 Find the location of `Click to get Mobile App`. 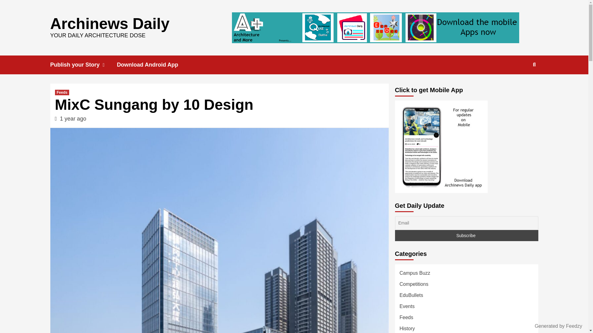

Click to get Mobile App is located at coordinates (441, 147).